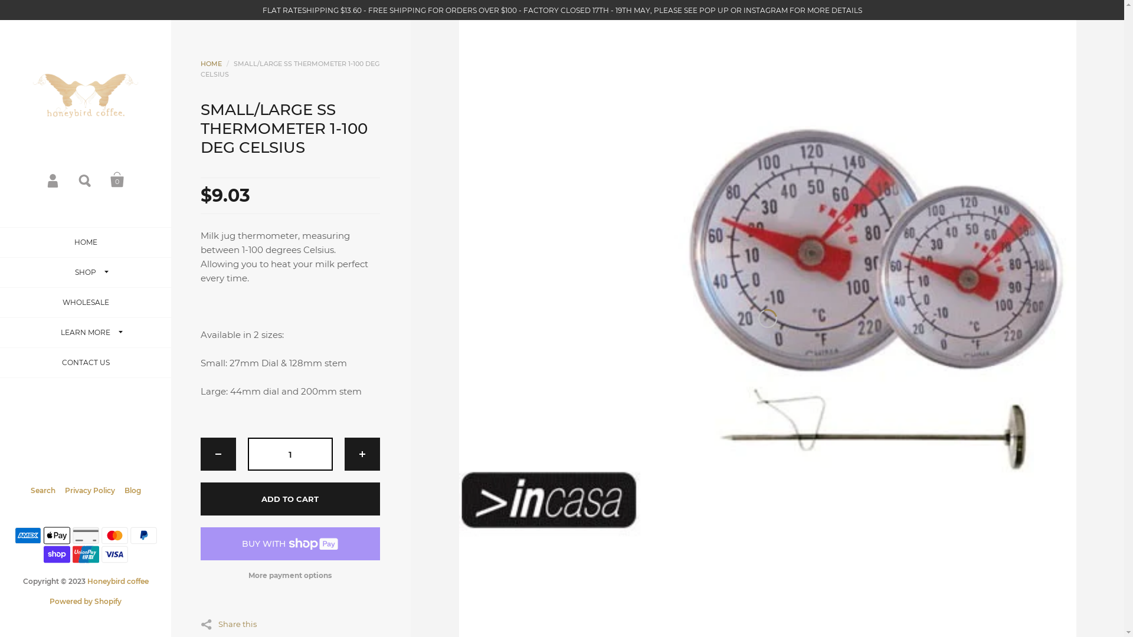 Image resolution: width=1133 pixels, height=637 pixels. I want to click on Honeybird coffee, so click(118, 582).